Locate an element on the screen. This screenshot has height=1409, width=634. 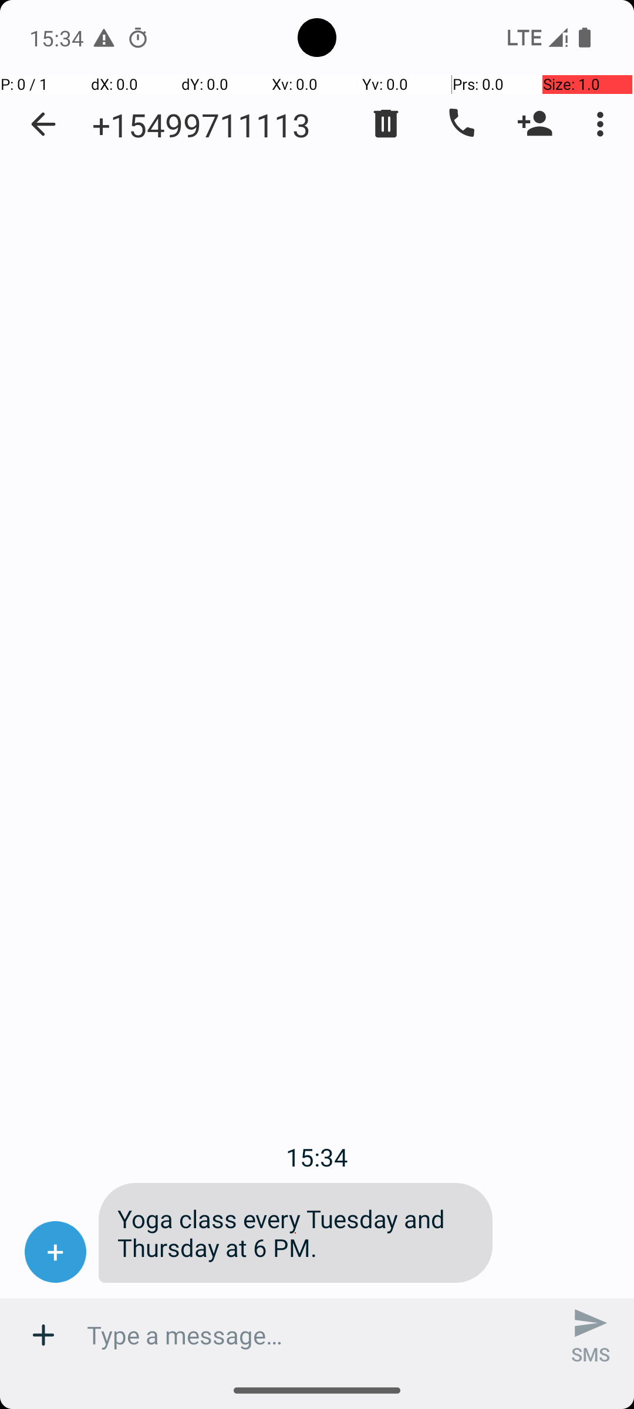
+15499711113 is located at coordinates (201, 124).